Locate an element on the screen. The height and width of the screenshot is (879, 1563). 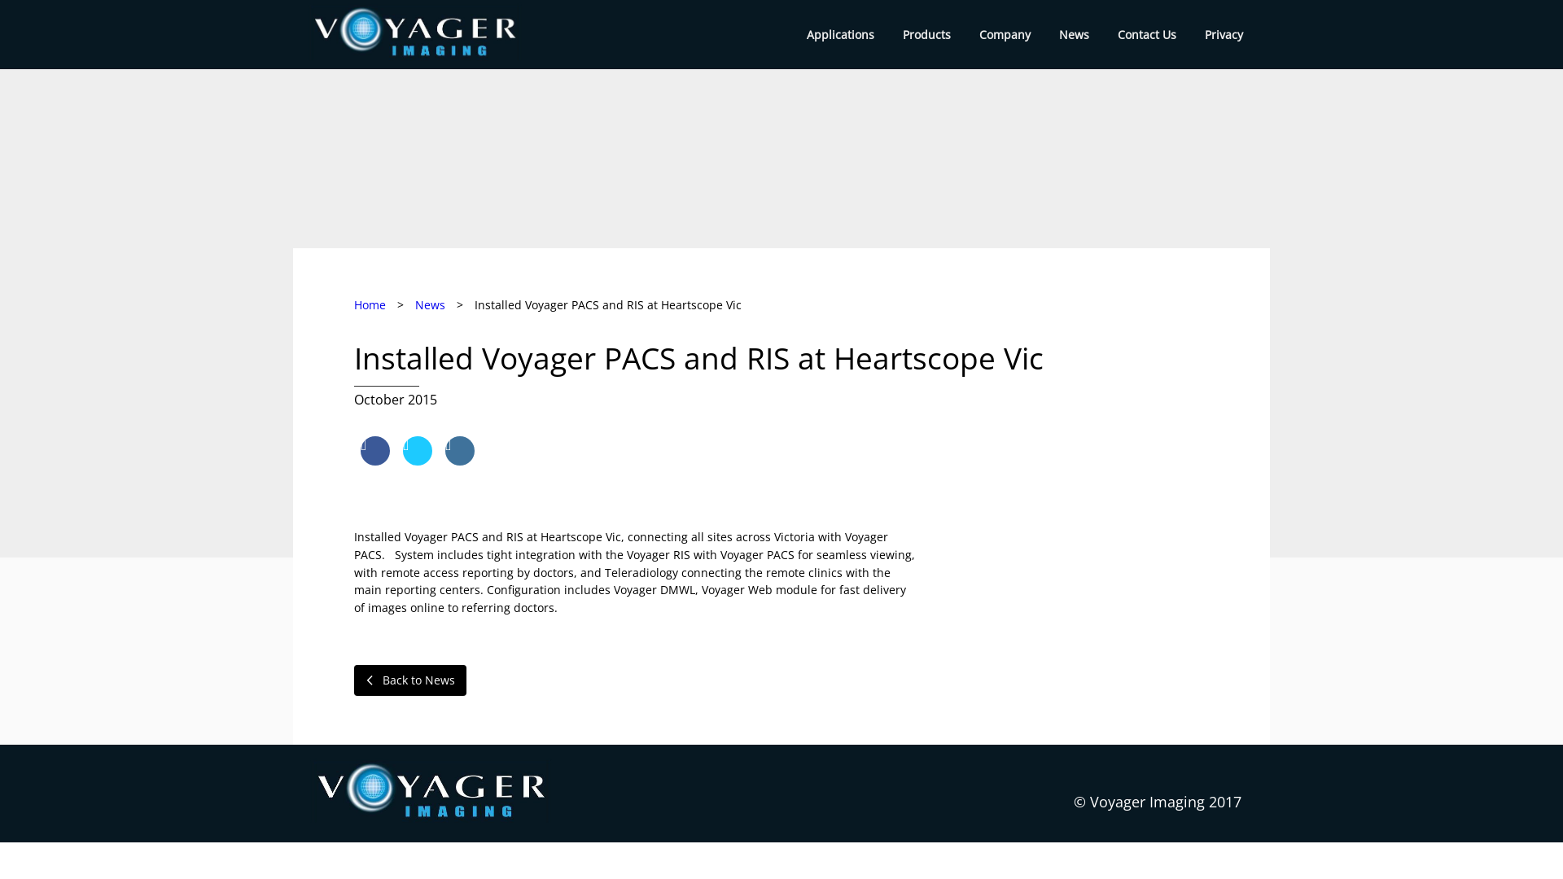
Share on Facebook is located at coordinates (375, 461).